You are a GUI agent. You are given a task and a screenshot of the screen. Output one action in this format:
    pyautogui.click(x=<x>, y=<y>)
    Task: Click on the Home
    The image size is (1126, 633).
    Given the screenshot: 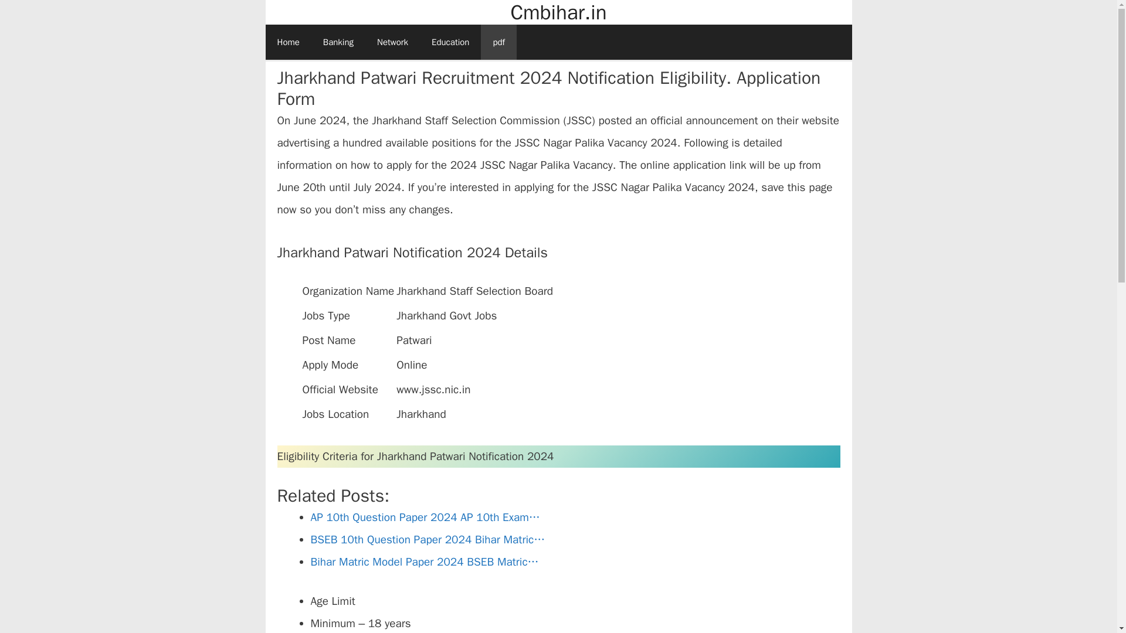 What is the action you would take?
    pyautogui.click(x=287, y=42)
    